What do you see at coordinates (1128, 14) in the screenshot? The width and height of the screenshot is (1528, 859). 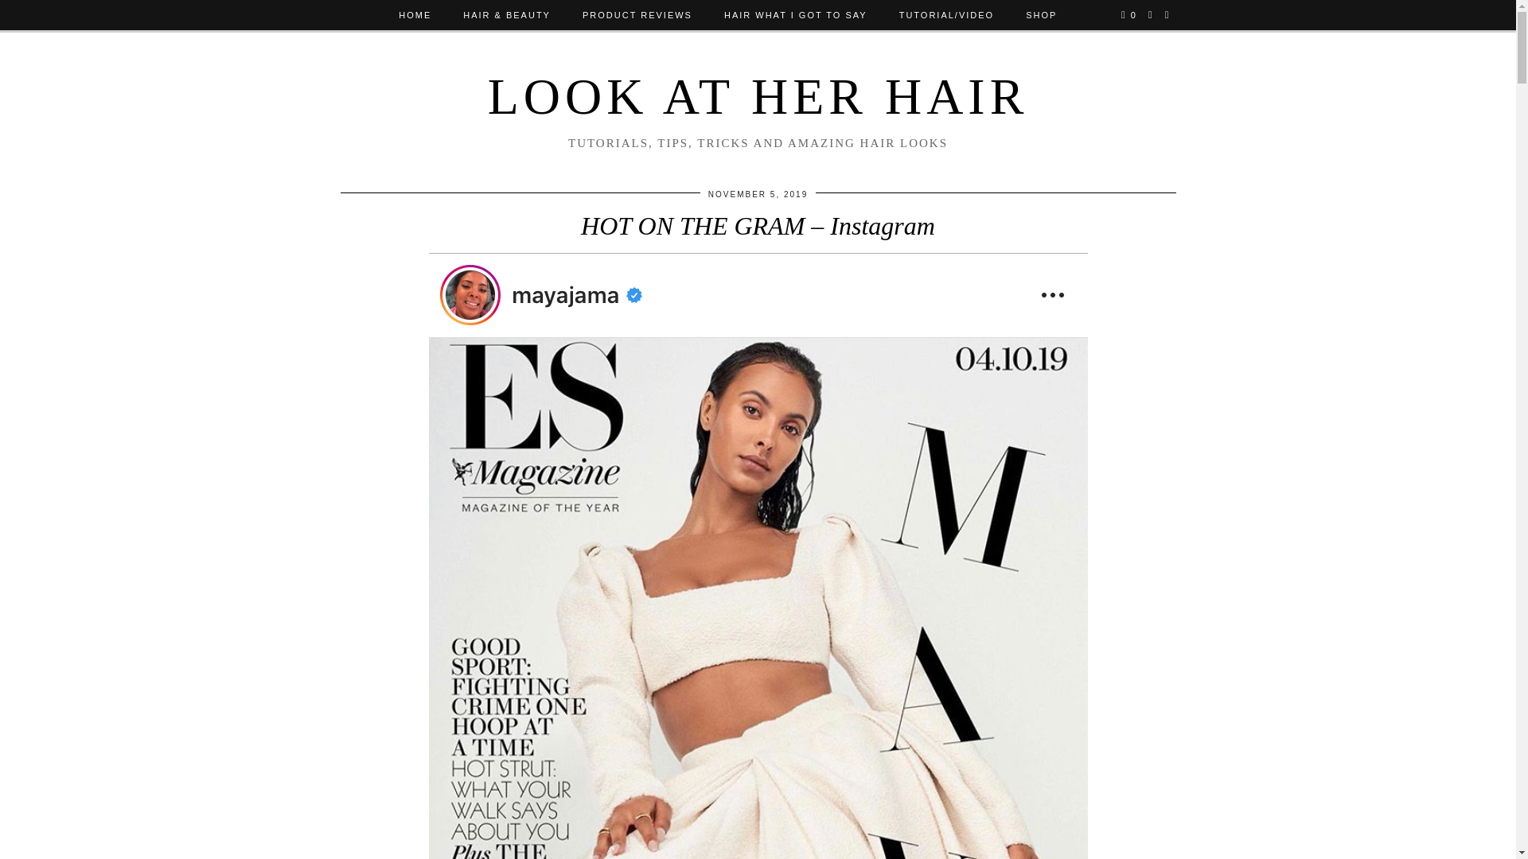 I see `Shopping cart` at bounding box center [1128, 14].